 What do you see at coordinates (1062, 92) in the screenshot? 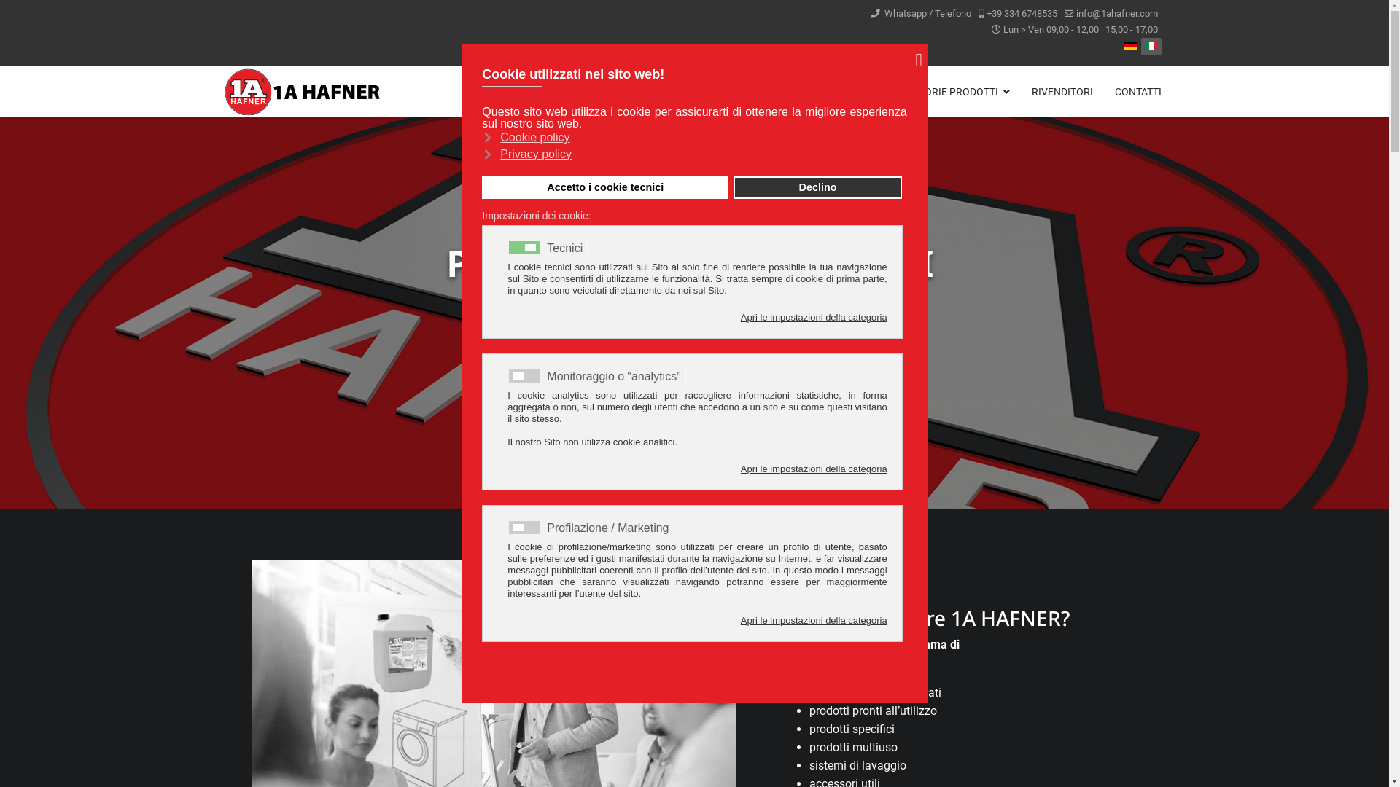
I see `RIVENDITORI` at bounding box center [1062, 92].